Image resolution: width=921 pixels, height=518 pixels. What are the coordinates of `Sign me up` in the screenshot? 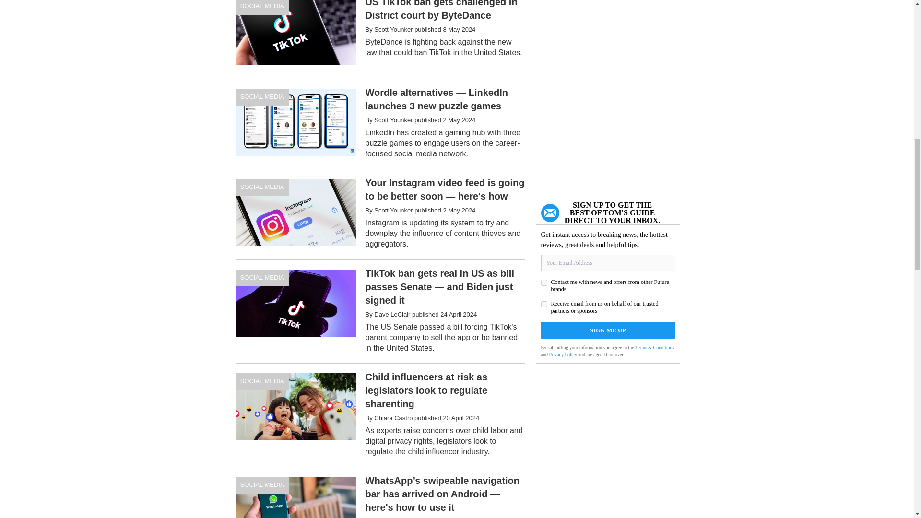 It's located at (608, 330).